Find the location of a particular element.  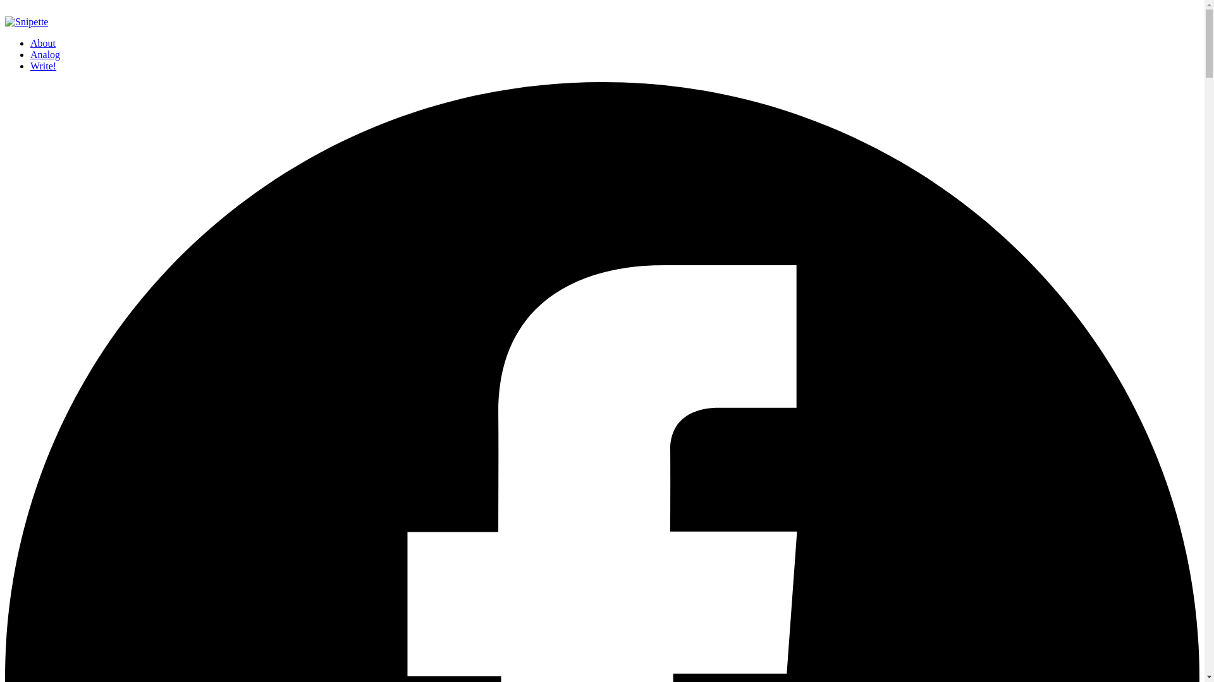

Write! is located at coordinates (43, 66).